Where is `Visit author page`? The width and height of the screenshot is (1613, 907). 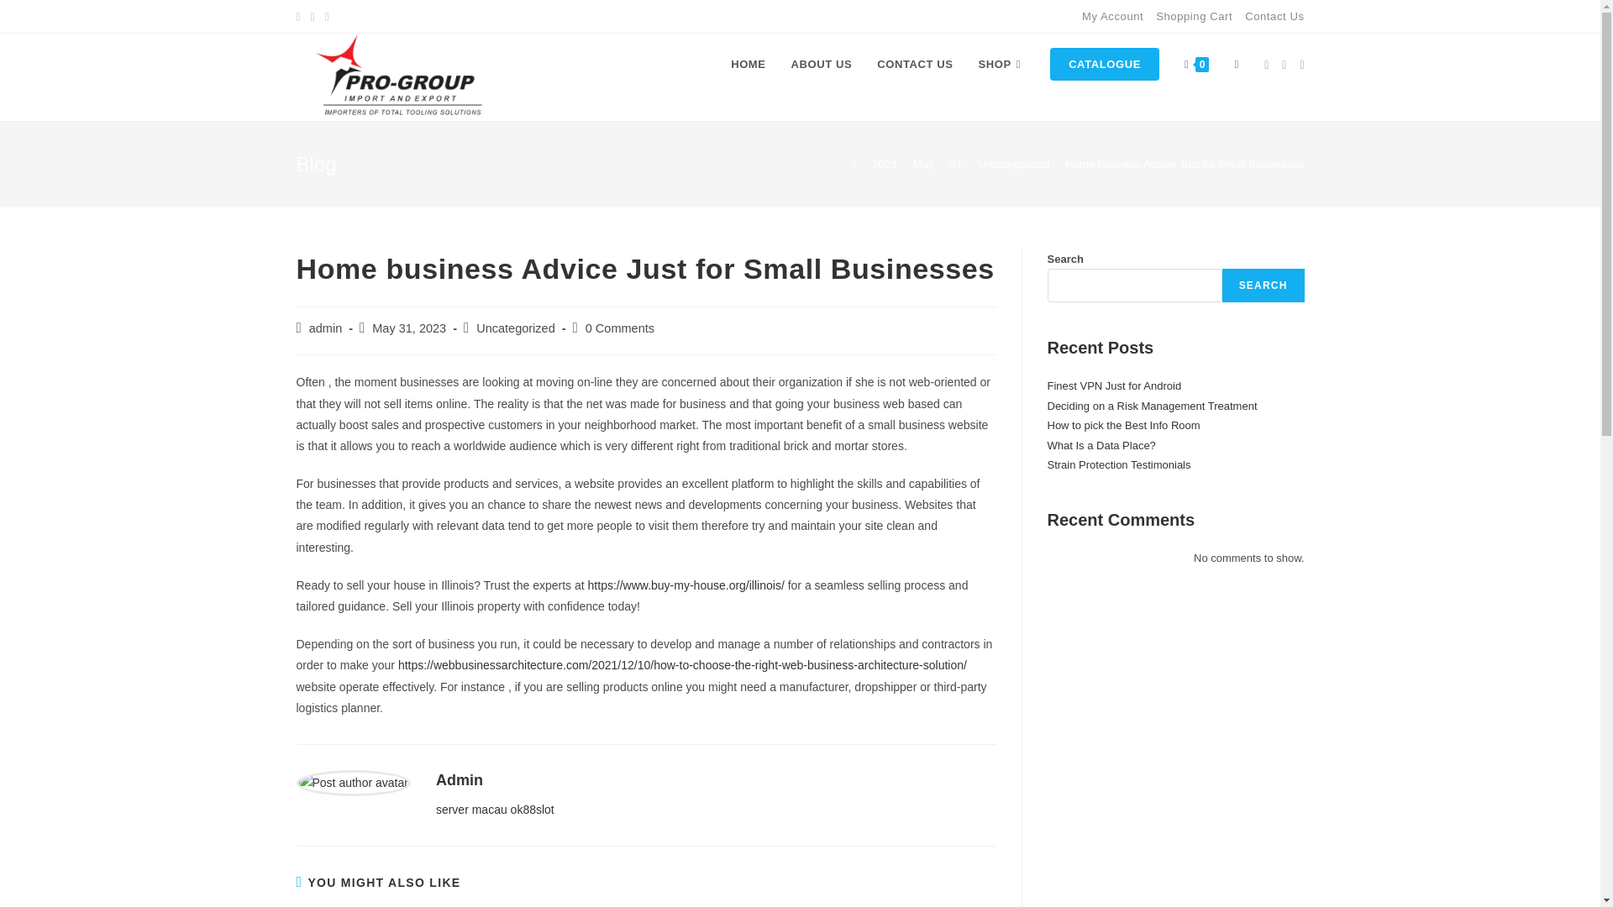 Visit author page is located at coordinates (459, 779).